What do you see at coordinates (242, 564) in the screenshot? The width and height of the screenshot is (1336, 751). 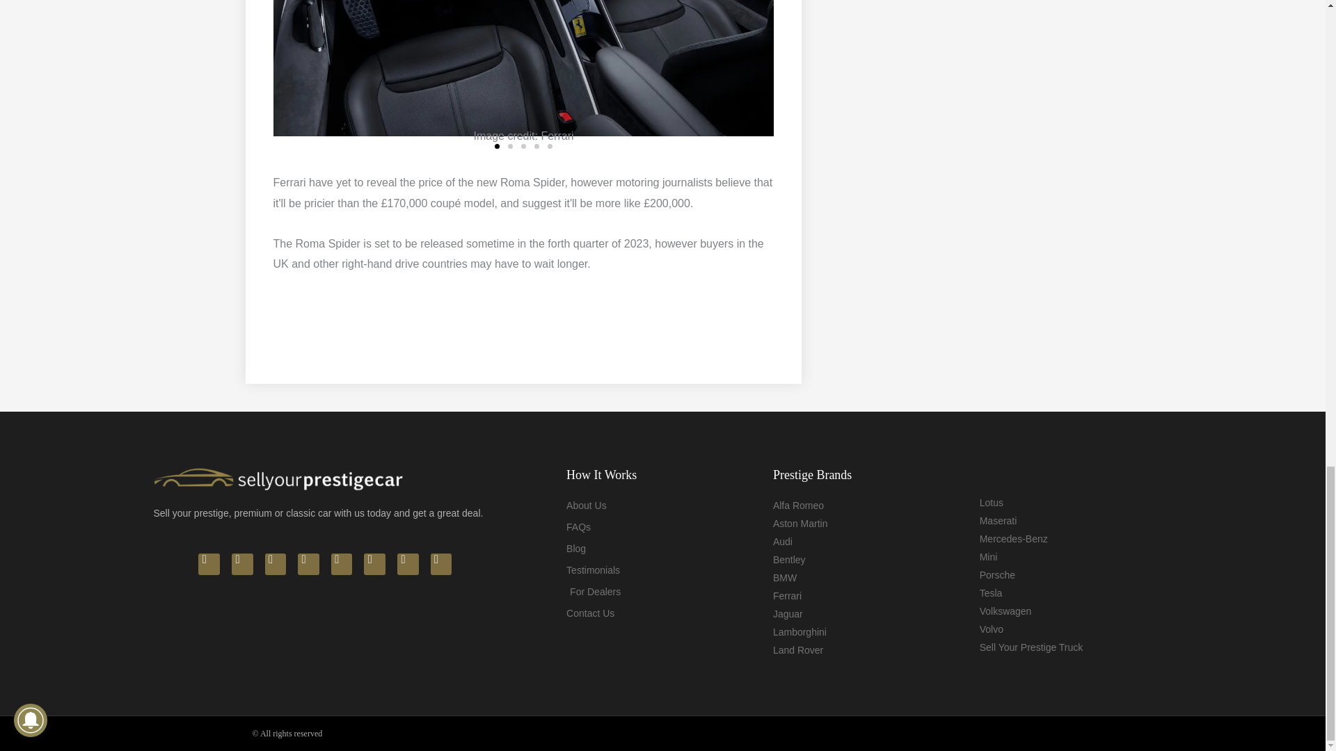 I see `Facebook-f` at bounding box center [242, 564].